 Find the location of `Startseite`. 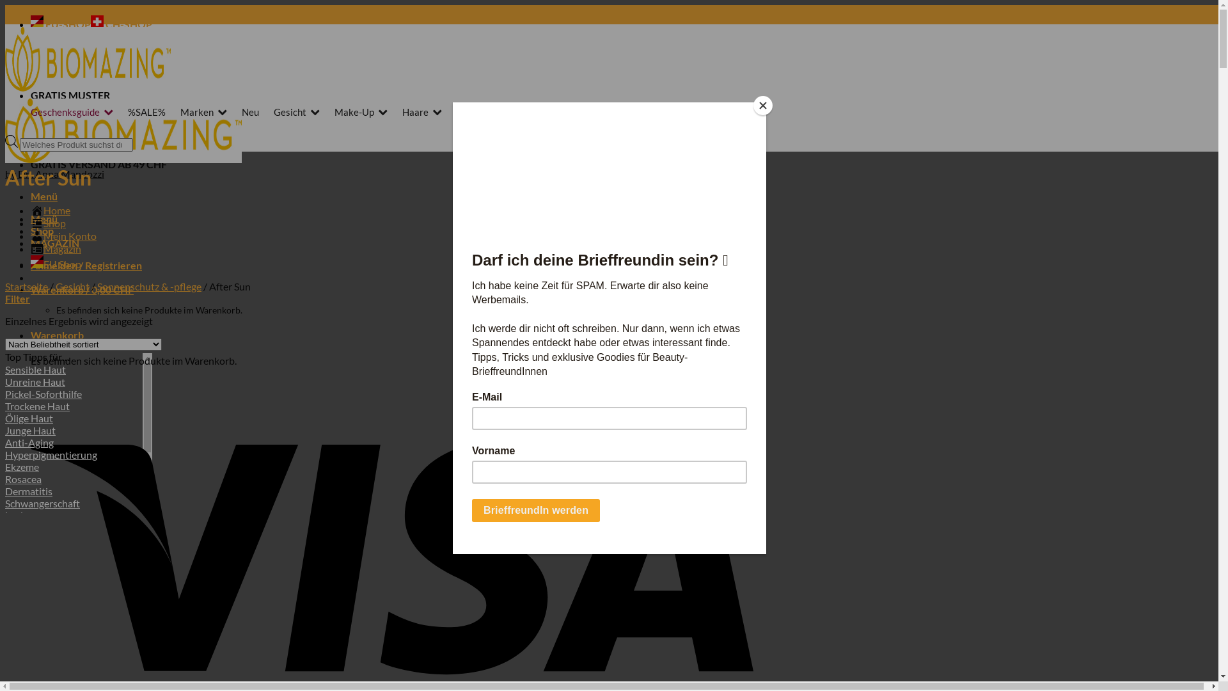

Startseite is located at coordinates (27, 287).